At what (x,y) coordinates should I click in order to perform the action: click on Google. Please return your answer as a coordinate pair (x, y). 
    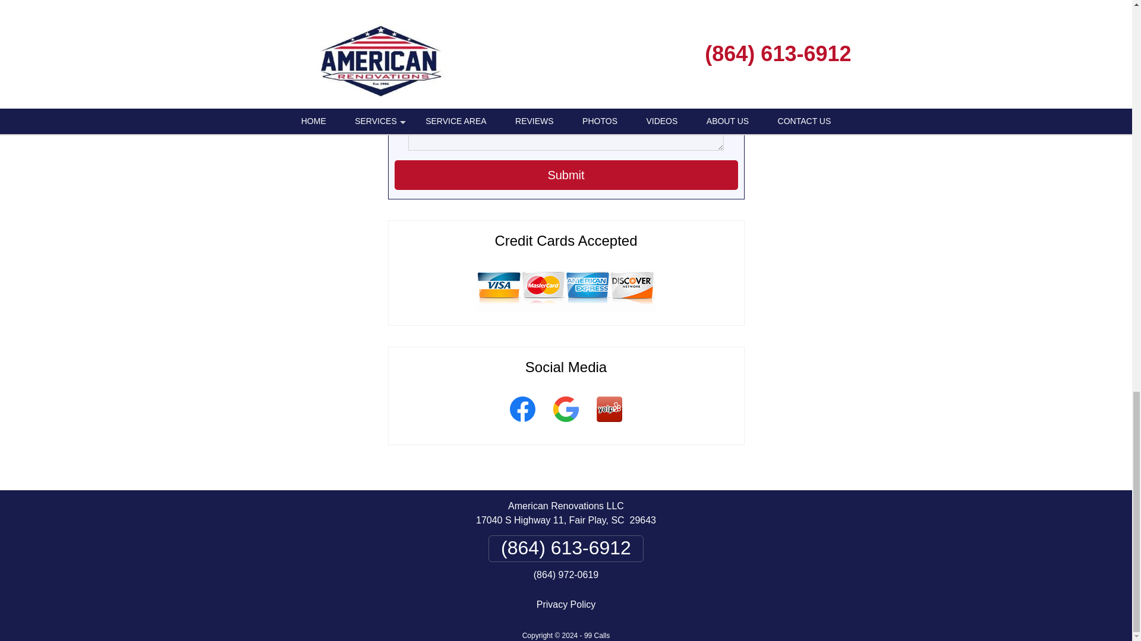
    Looking at the image, I should click on (566, 424).